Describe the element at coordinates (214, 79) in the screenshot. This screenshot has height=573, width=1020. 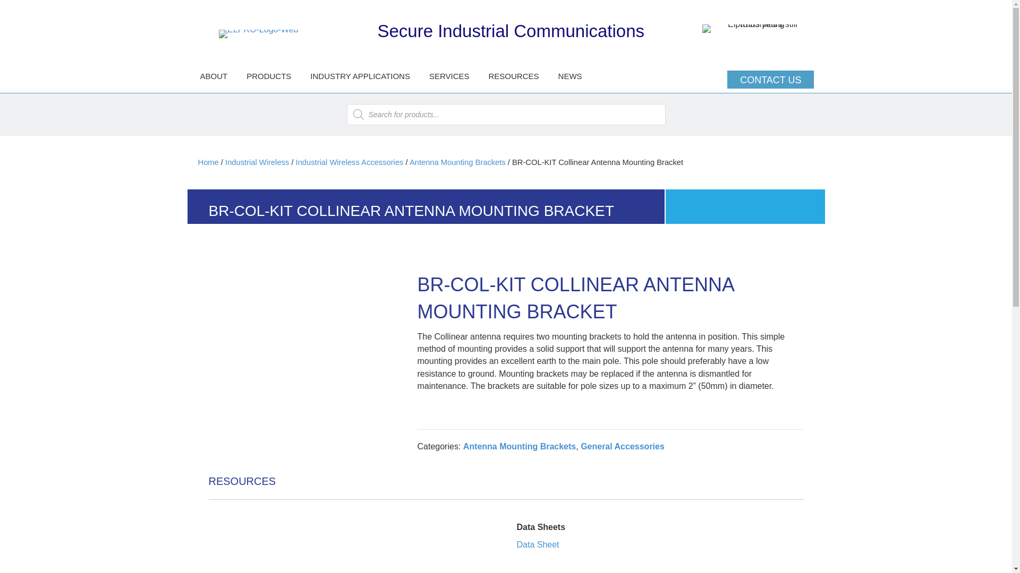
I see `ABOUT` at that location.